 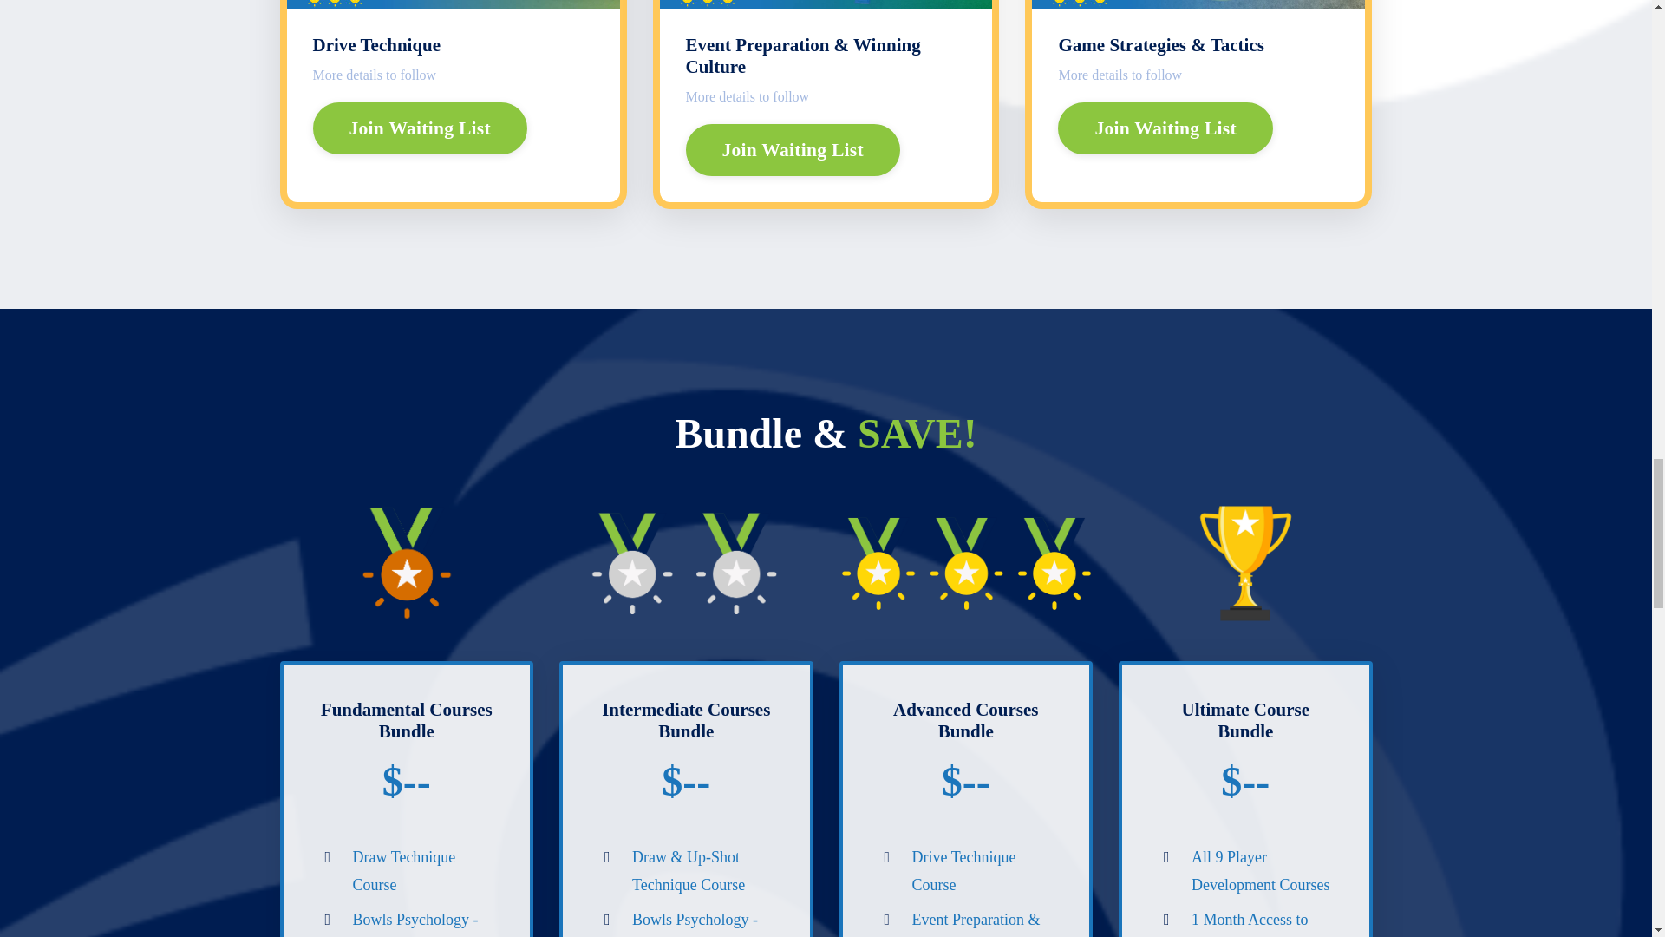 What do you see at coordinates (420, 128) in the screenshot?
I see `Join Waiting List` at bounding box center [420, 128].